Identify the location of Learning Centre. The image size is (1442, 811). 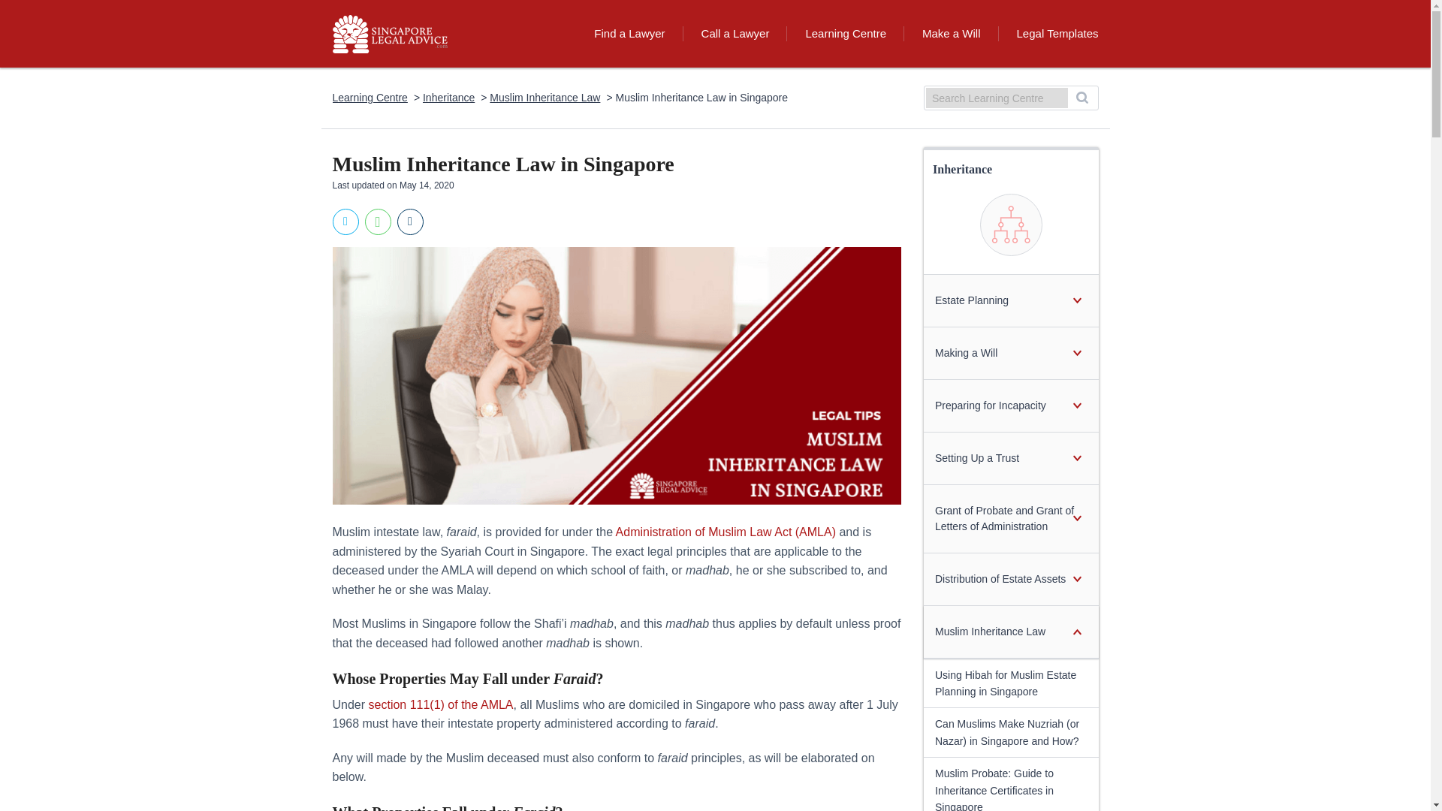
(369, 98).